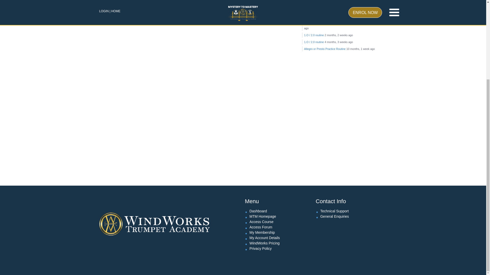 This screenshot has height=275, width=490. I want to click on Access Forum, so click(261, 227).